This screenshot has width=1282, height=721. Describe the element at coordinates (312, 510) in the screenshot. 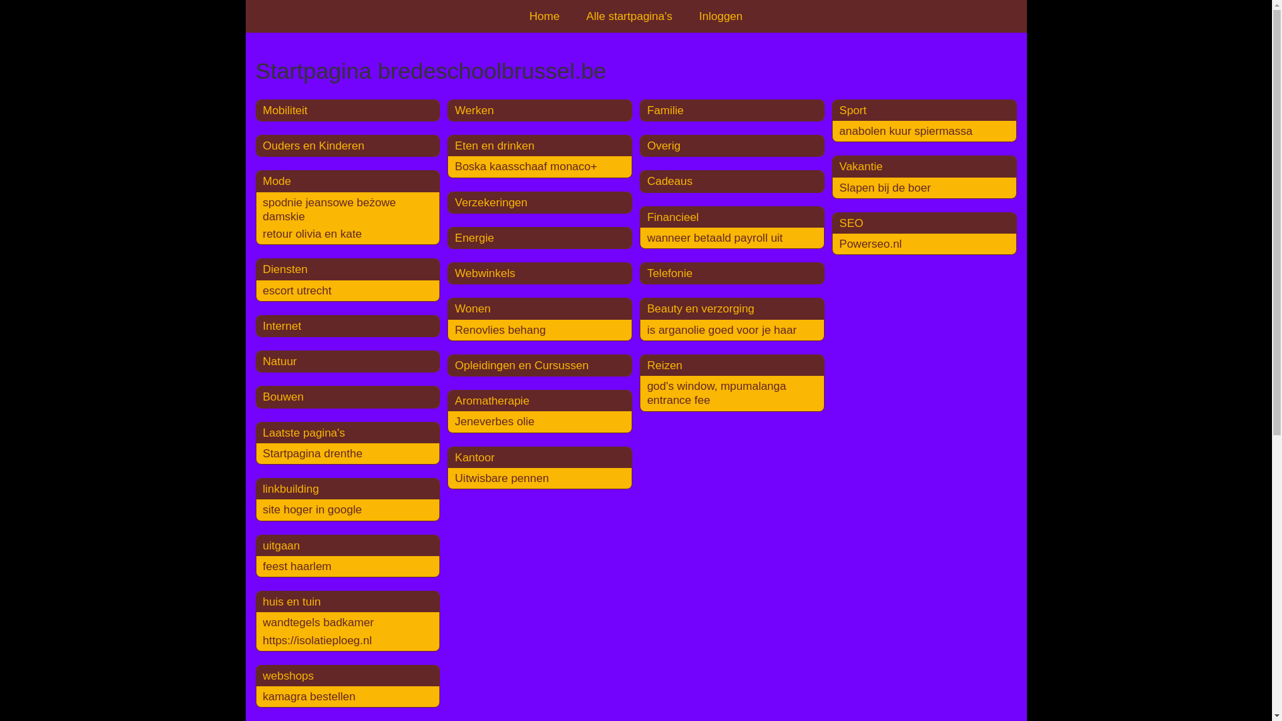

I see `site hoger in google` at that location.